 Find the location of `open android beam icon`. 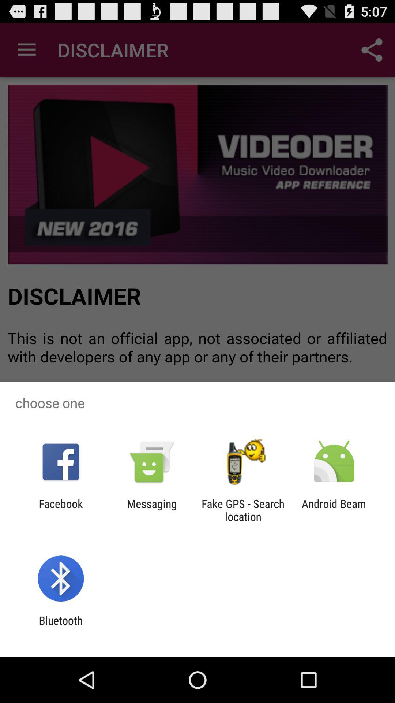

open android beam icon is located at coordinates (334, 510).